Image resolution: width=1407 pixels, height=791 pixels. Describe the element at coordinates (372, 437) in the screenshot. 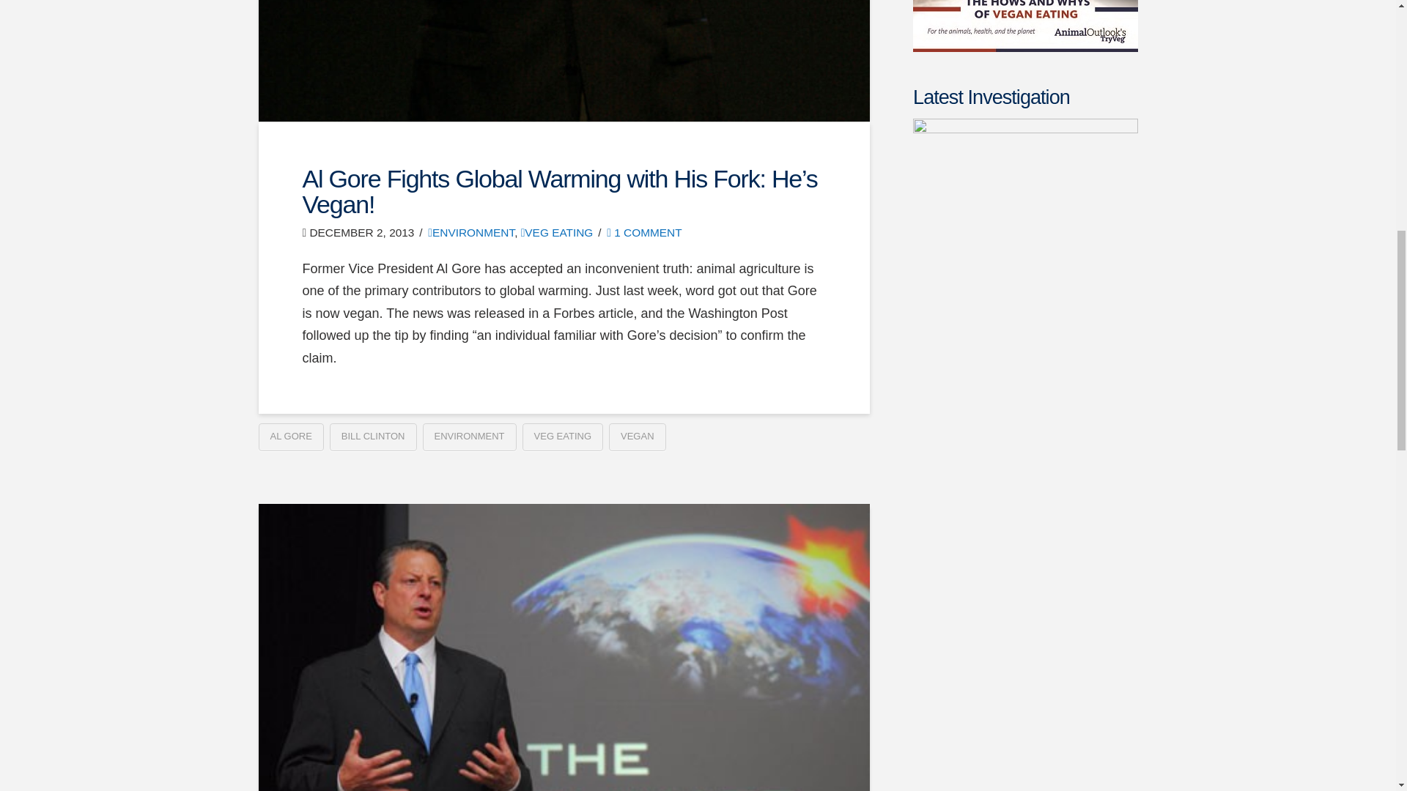

I see `BILL CLINTON` at that location.